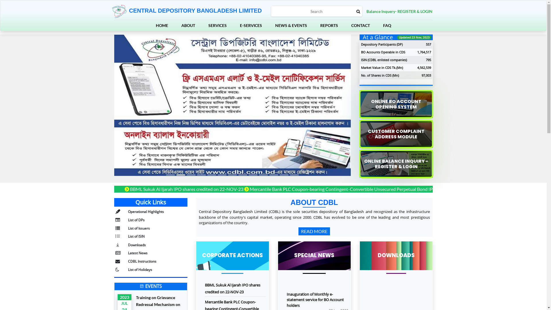 Image resolution: width=551 pixels, height=310 pixels. Describe the element at coordinates (136, 237) in the screenshot. I see `List of ISIN` at that location.